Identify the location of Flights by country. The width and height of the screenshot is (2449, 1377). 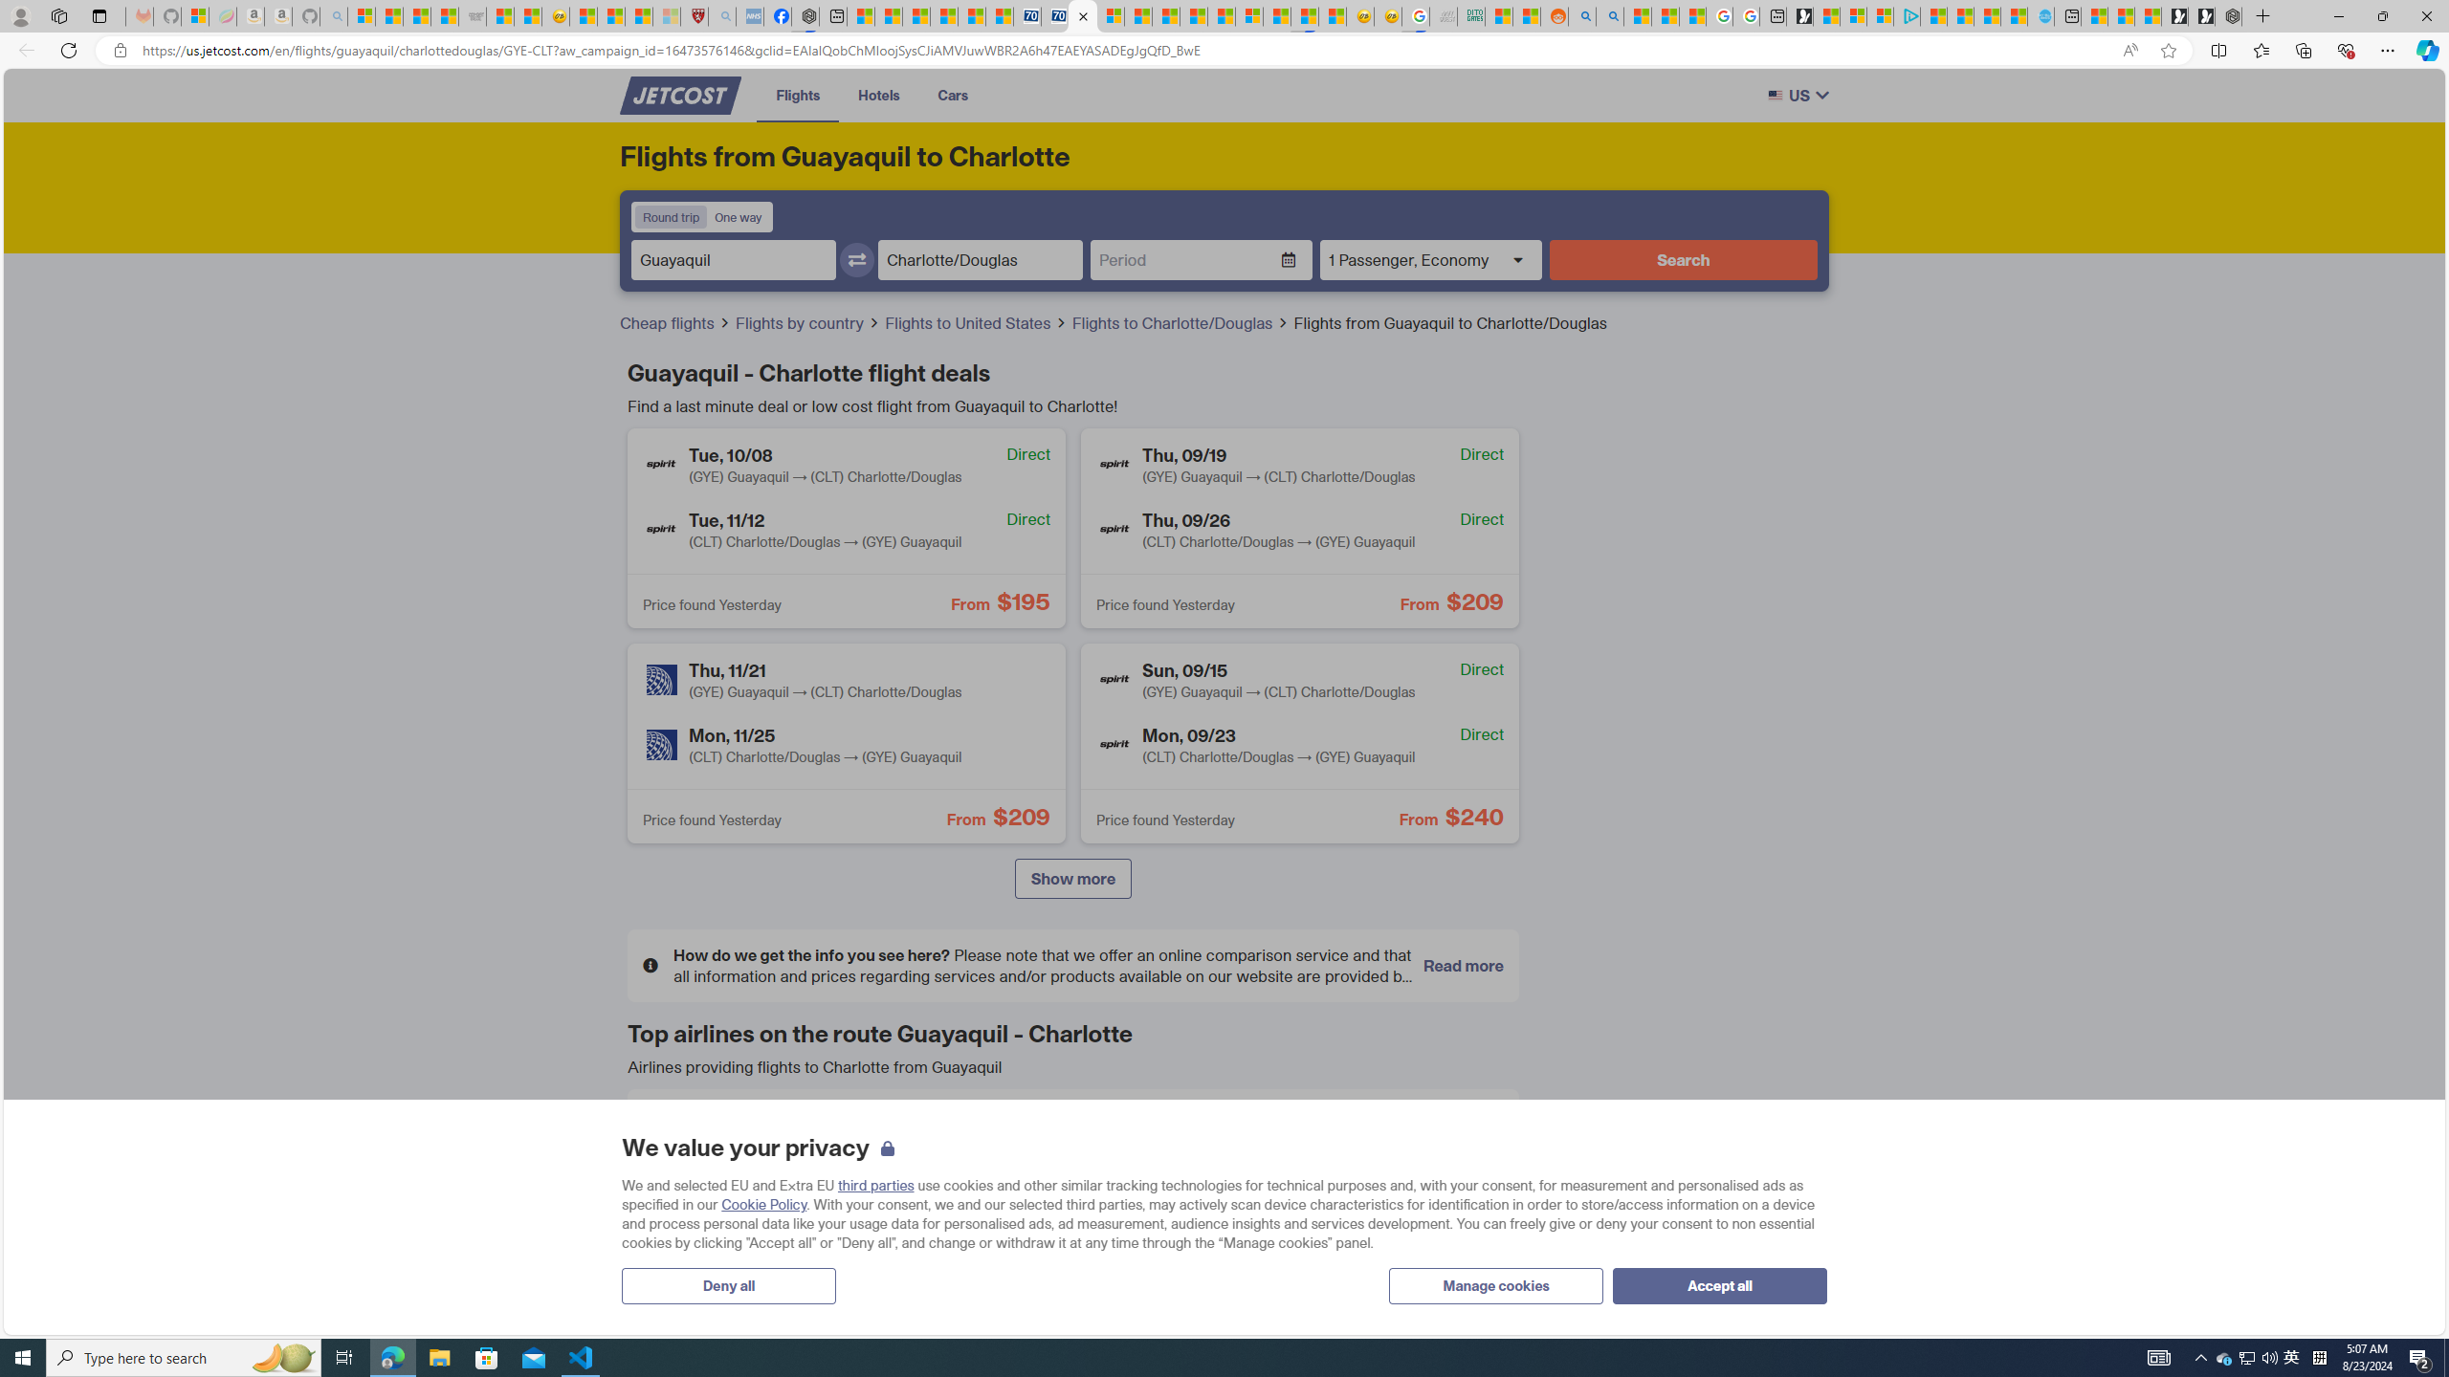
(807, 322).